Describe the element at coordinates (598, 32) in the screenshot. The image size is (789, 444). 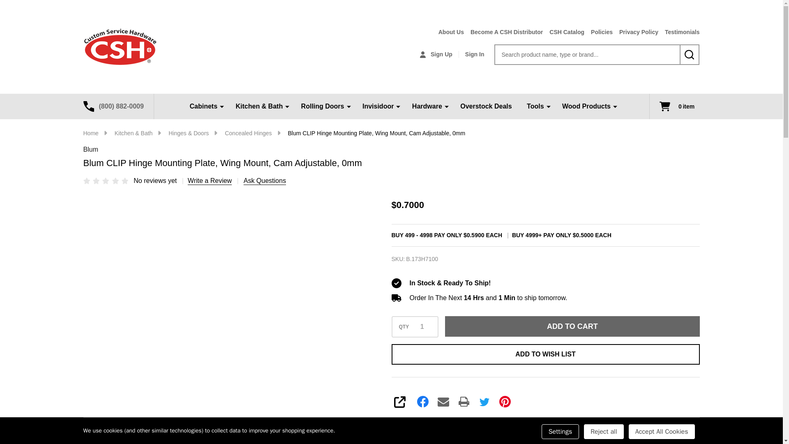
I see `Policies` at that location.